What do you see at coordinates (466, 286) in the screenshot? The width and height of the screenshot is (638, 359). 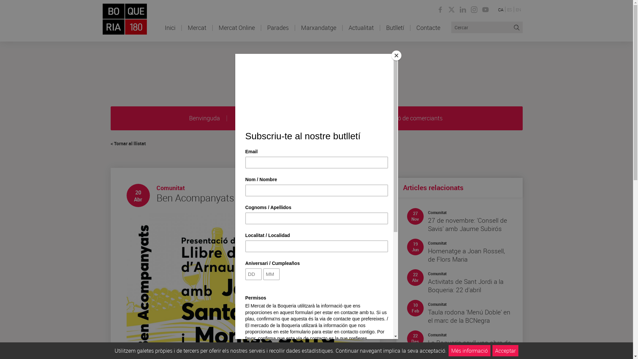 I see `Activitats de Sant Jordi a la Boqueria: 22 d'abril` at bounding box center [466, 286].